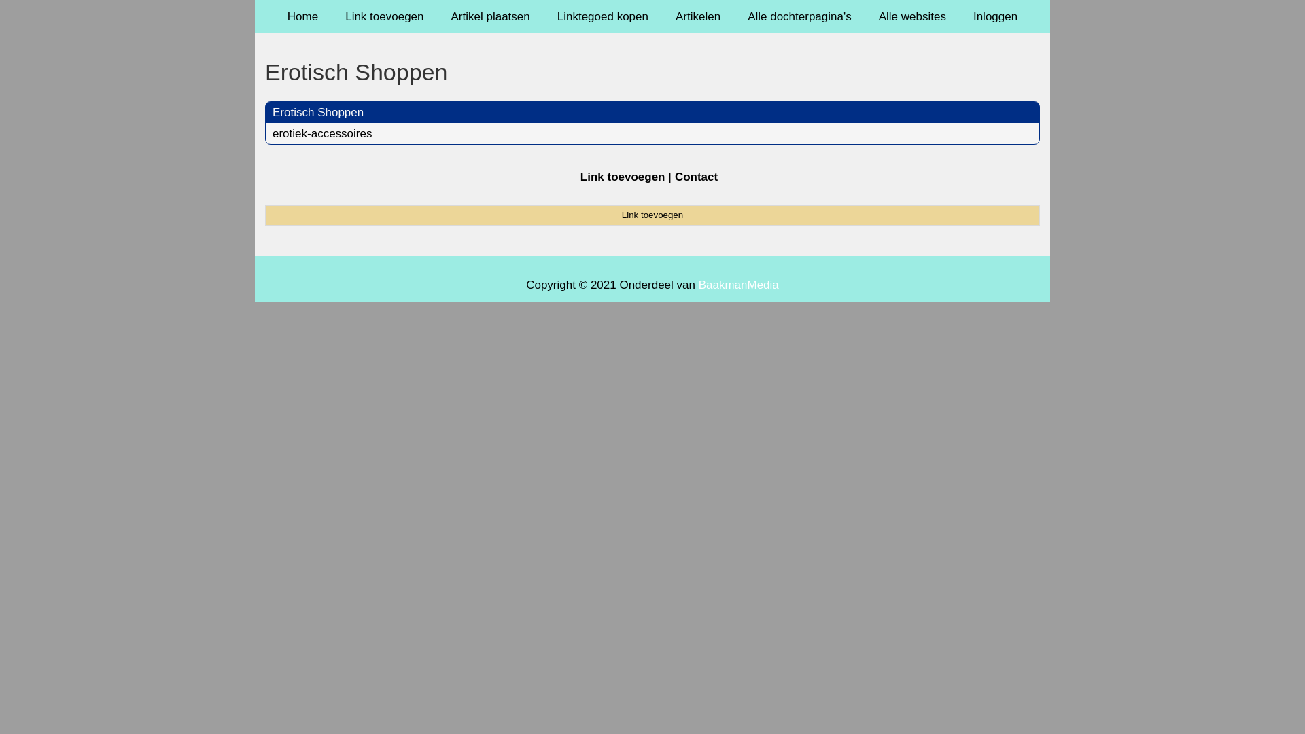 This screenshot has height=734, width=1305. Describe the element at coordinates (623, 177) in the screenshot. I see `Link toevoegen` at that location.